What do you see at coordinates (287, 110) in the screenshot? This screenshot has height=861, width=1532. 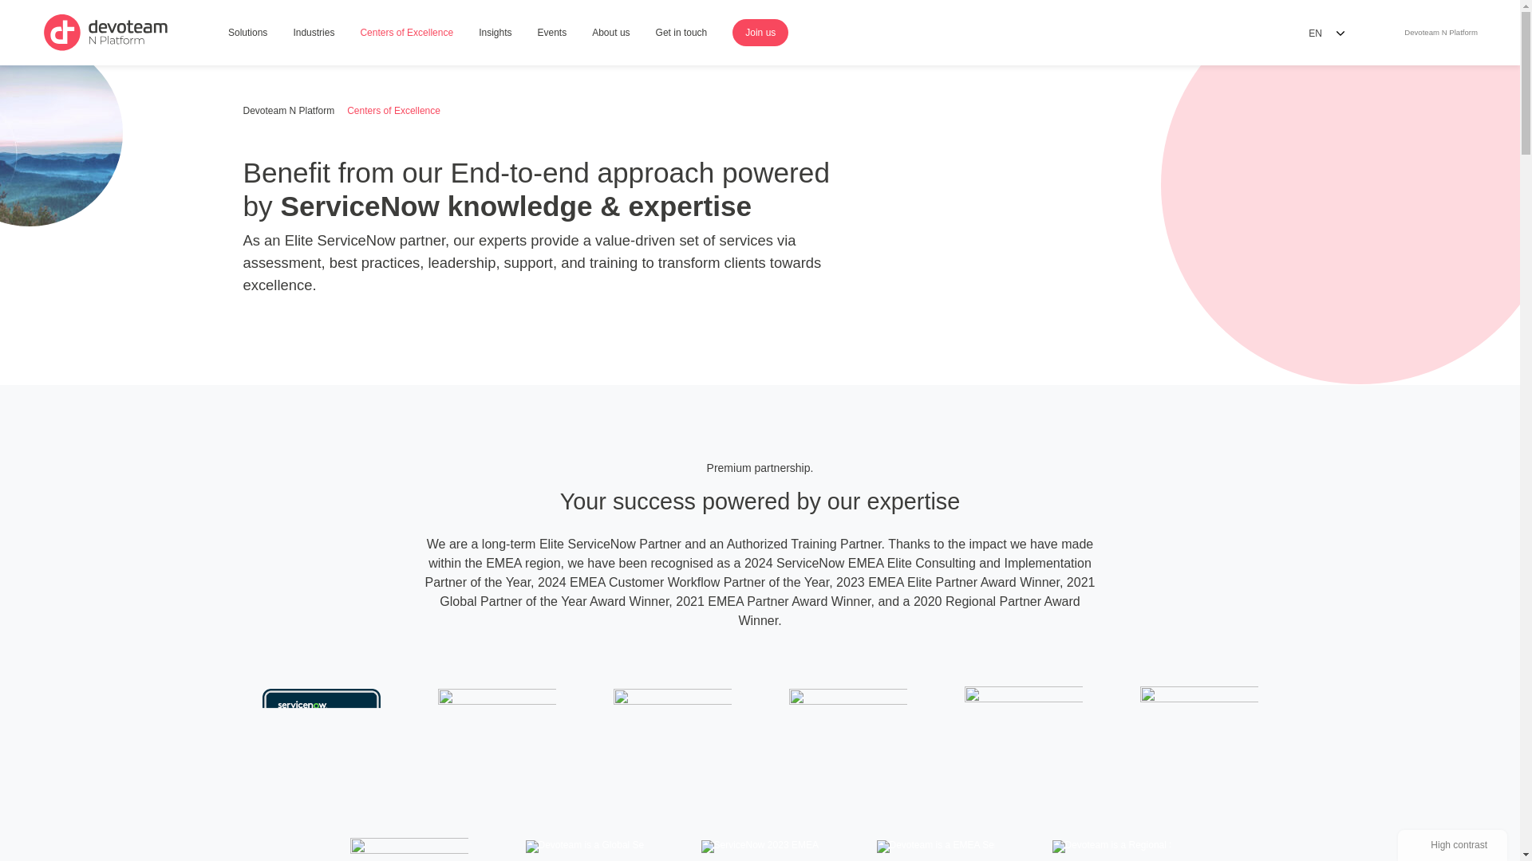 I see `Go to Devoteam N Platform.` at bounding box center [287, 110].